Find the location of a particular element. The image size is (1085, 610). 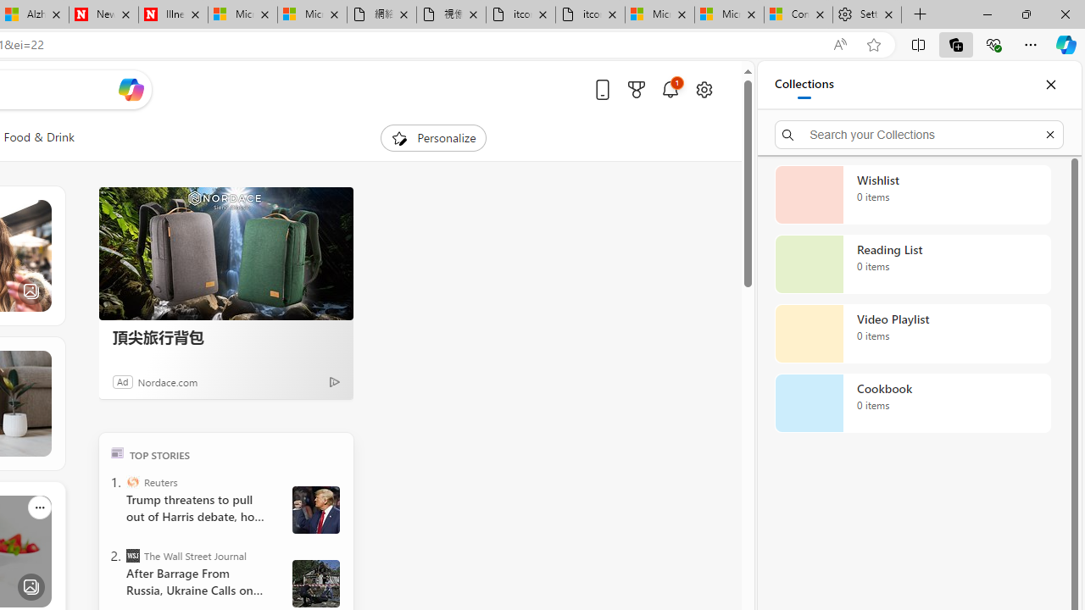

Ad is located at coordinates (123, 381).